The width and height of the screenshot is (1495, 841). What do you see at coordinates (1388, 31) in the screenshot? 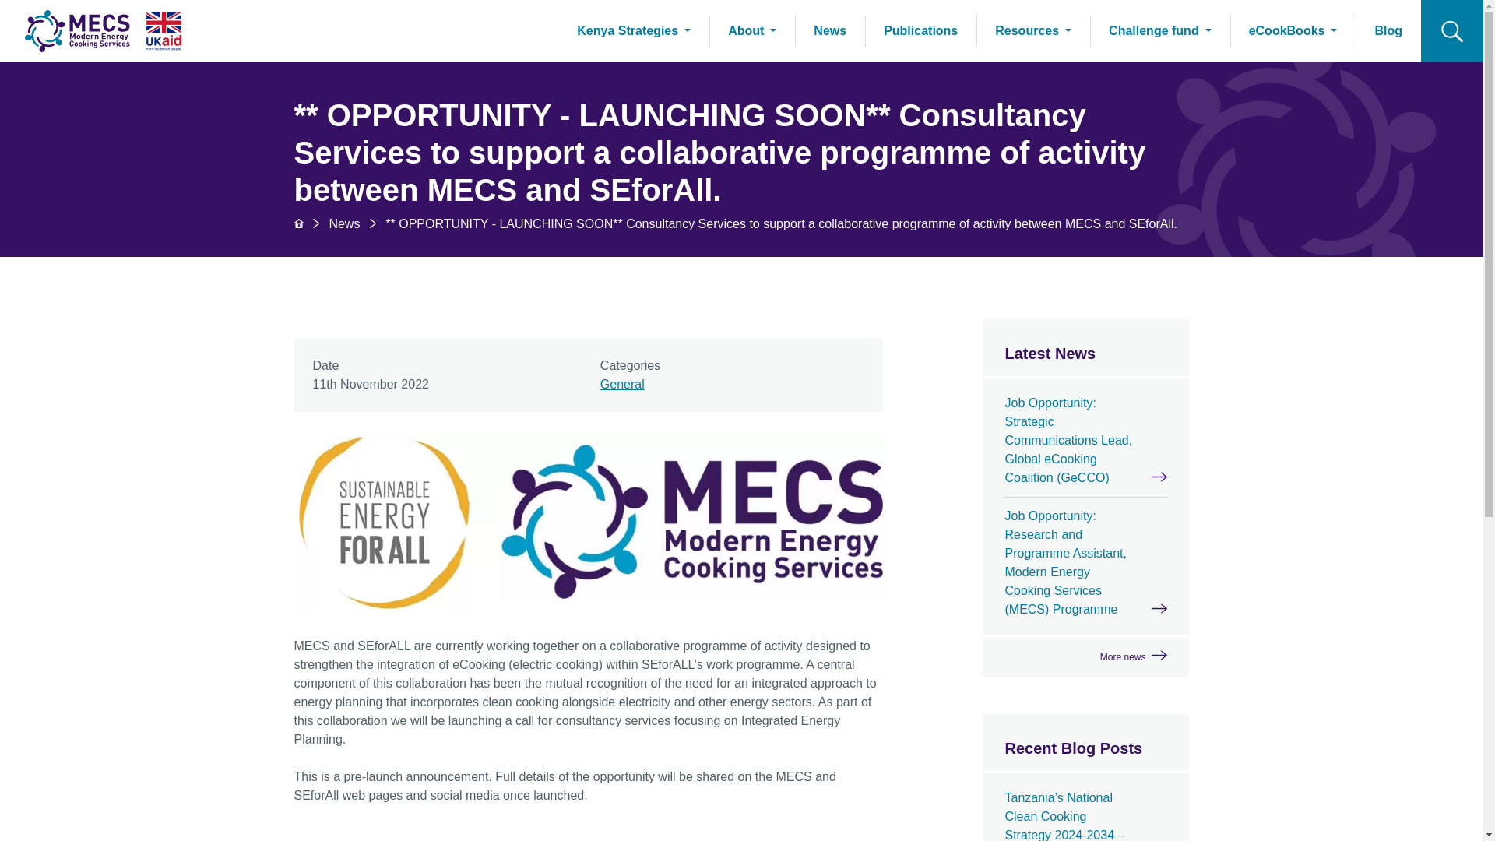
I see `Blog` at bounding box center [1388, 31].